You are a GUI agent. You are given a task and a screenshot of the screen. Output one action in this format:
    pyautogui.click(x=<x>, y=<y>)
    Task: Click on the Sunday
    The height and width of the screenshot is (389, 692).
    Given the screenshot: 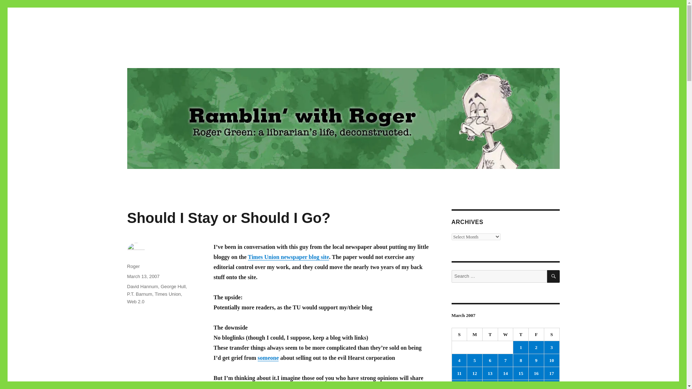 What is the action you would take?
    pyautogui.click(x=460, y=335)
    